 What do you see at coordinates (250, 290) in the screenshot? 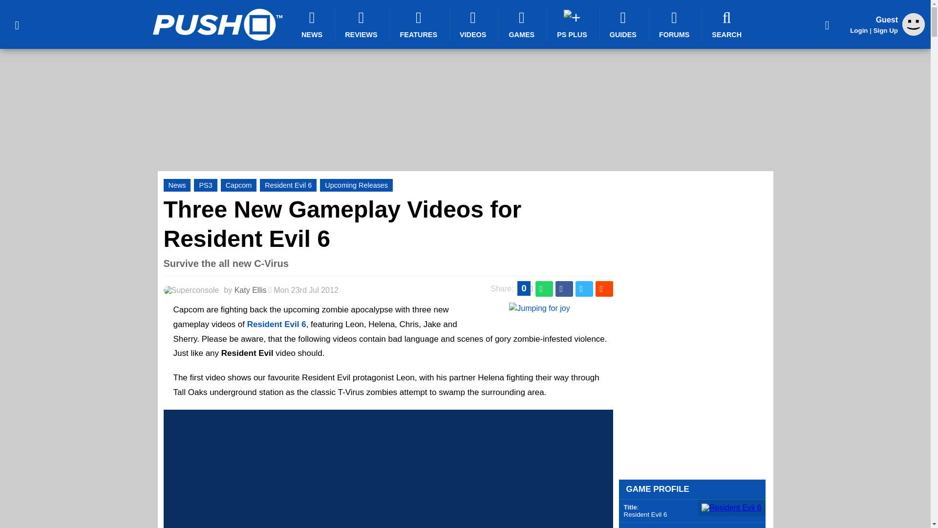
I see `Katy Ellis` at bounding box center [250, 290].